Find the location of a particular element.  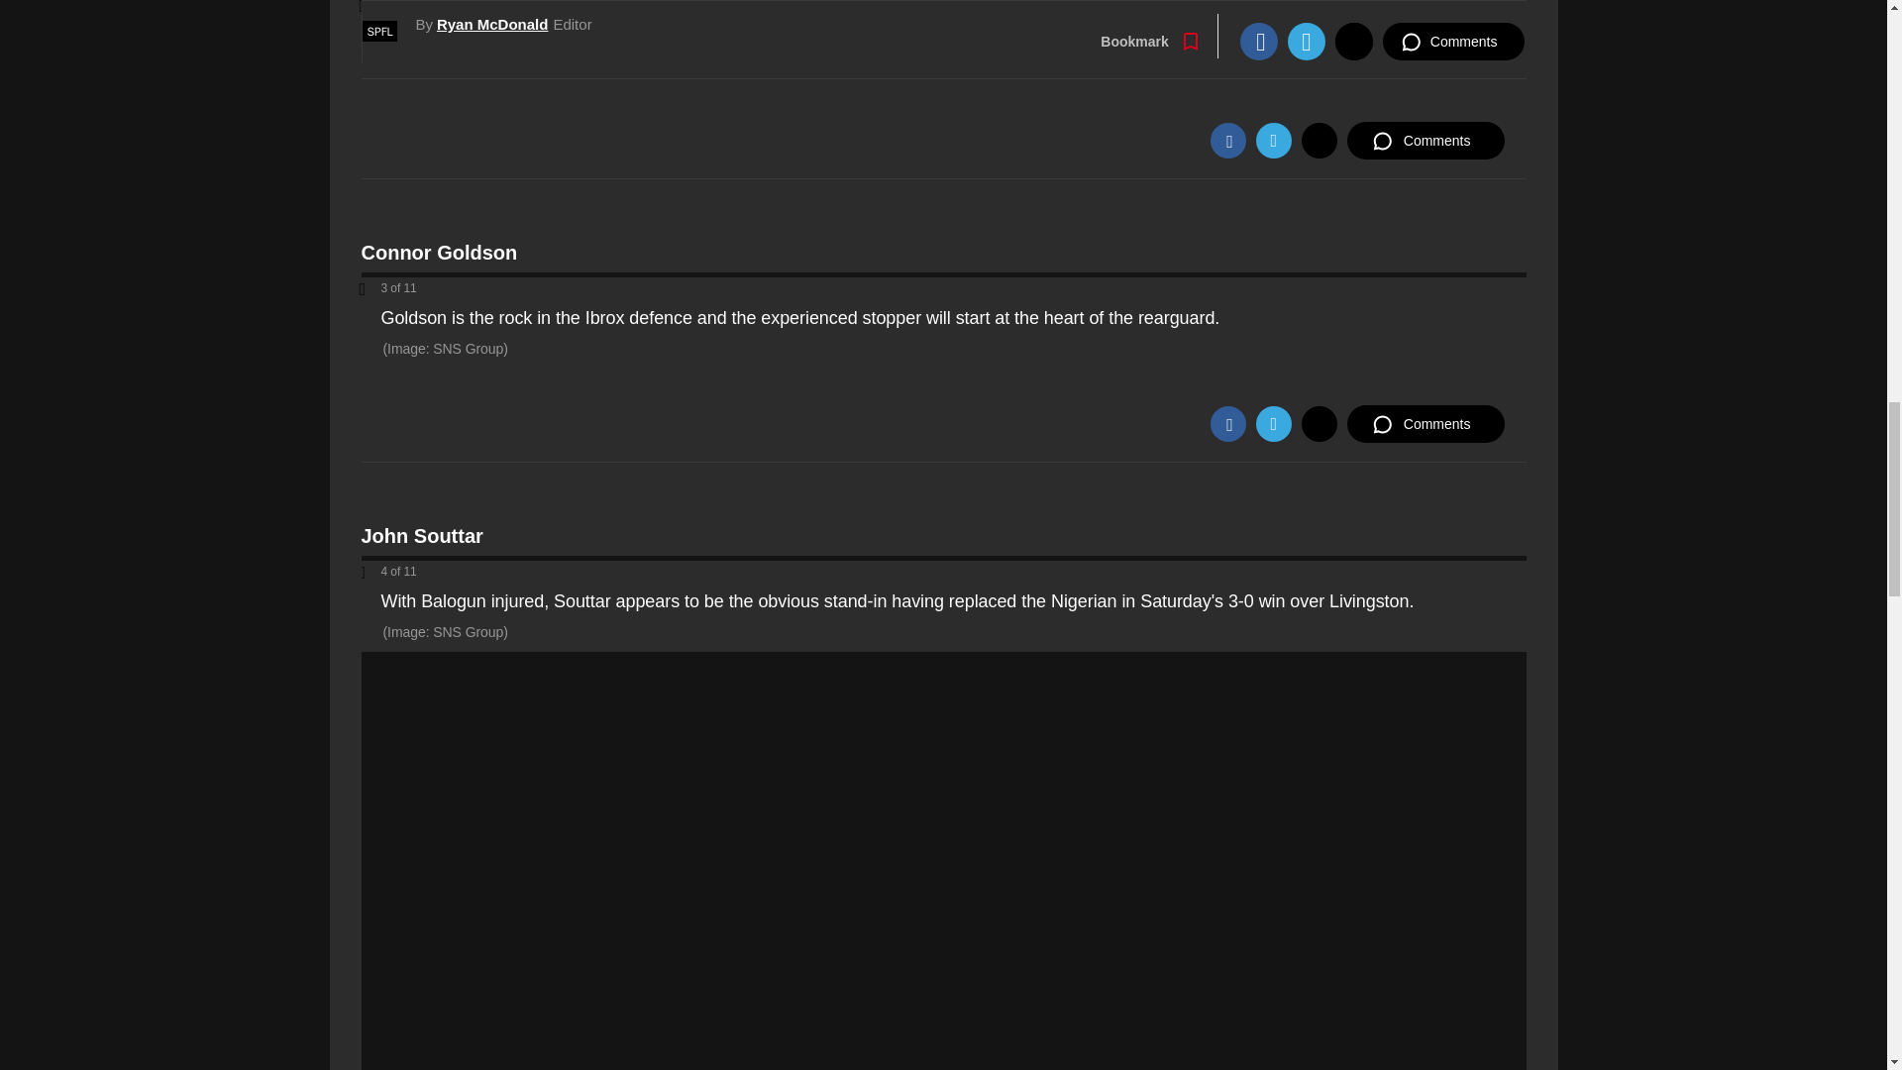

Comments is located at coordinates (1425, 424).